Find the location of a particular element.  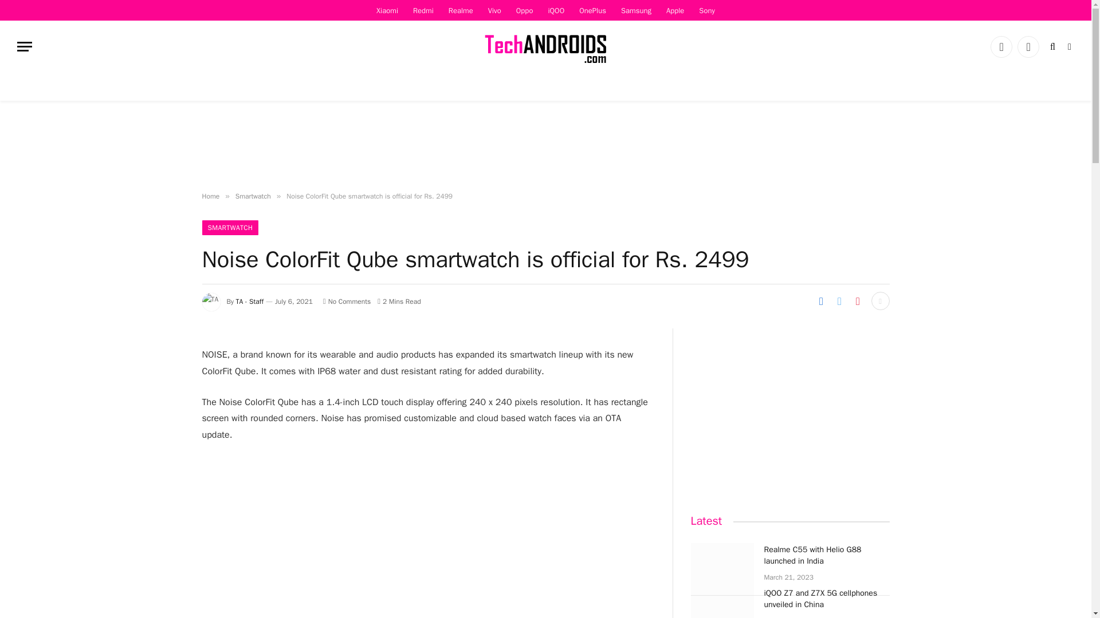

Samsung is located at coordinates (636, 10).